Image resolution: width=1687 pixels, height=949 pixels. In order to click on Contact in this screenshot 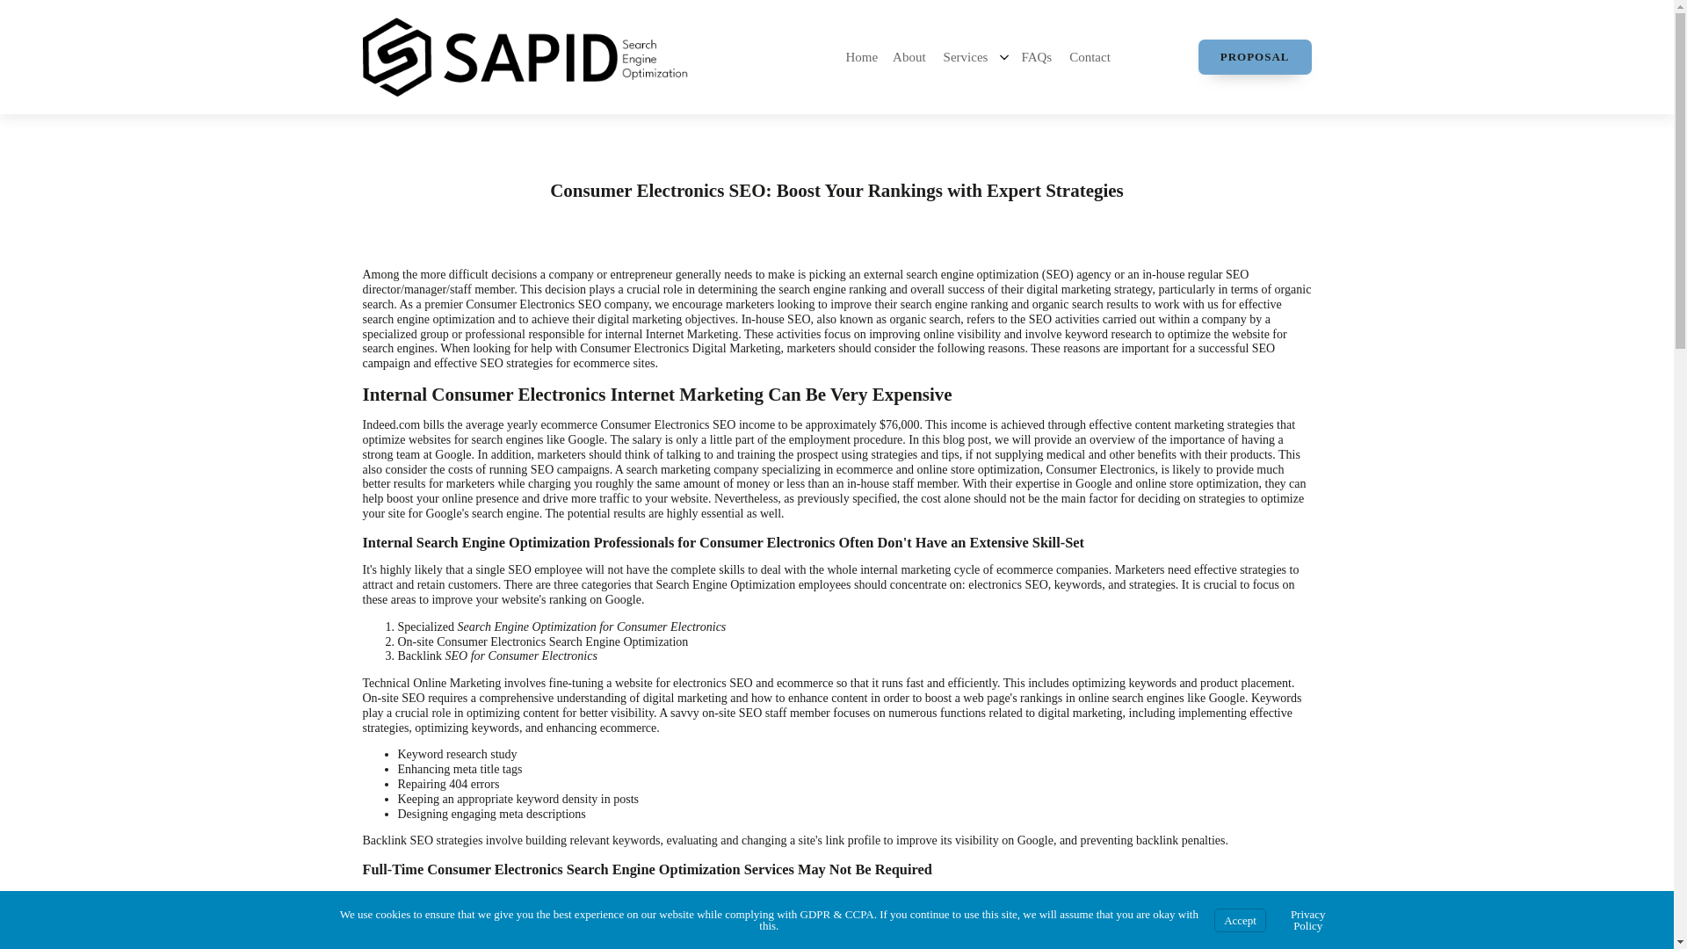, I will do `click(1093, 57)`.